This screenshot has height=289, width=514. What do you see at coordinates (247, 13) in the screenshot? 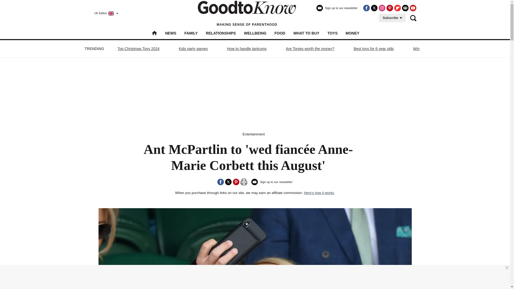
I see `MAKING SENSE OF PARENTHOOD` at bounding box center [247, 13].